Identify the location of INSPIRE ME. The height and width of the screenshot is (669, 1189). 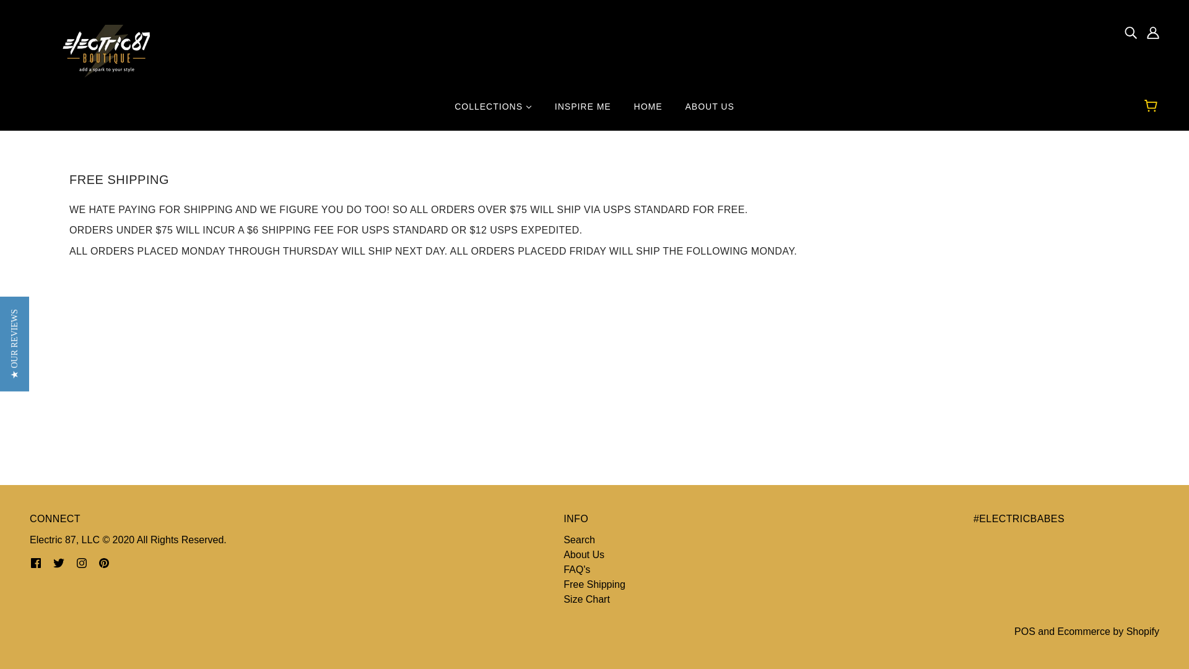
(582, 111).